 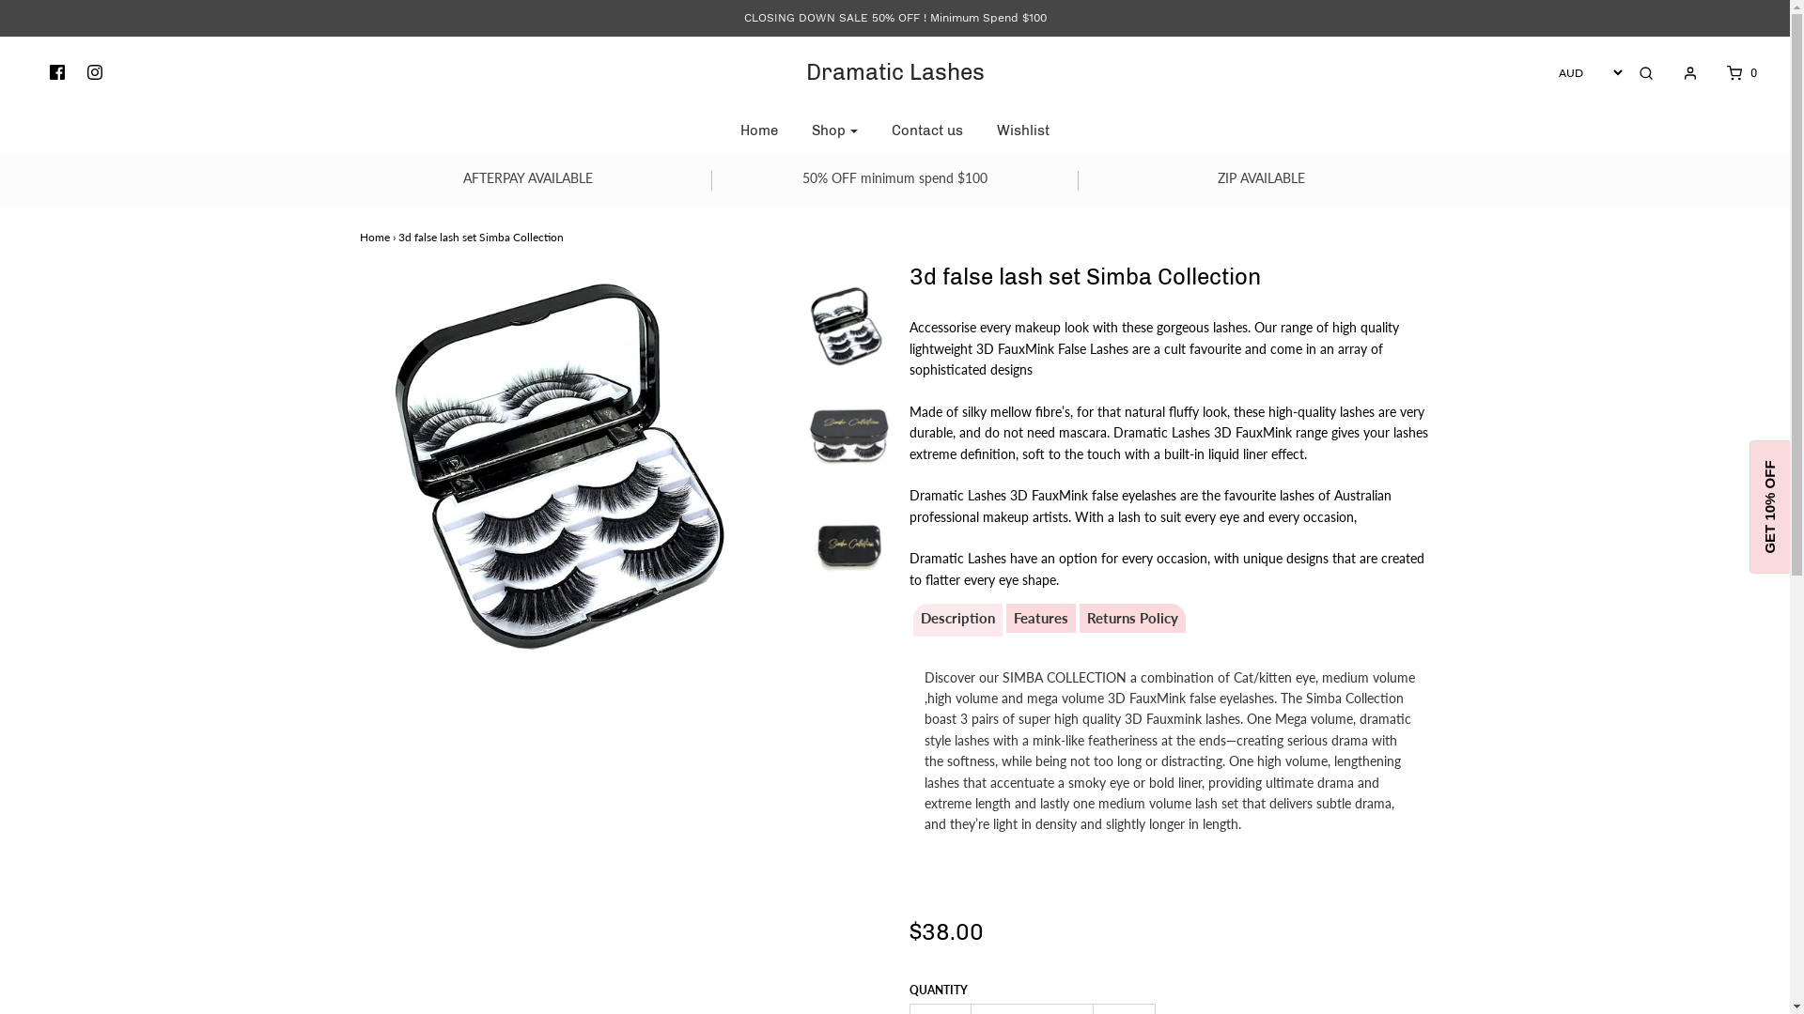 What do you see at coordinates (95, 73) in the screenshot?
I see `Instagram icon` at bounding box center [95, 73].